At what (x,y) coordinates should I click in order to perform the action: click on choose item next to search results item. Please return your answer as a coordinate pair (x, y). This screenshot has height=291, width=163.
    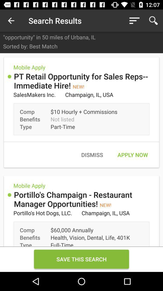
    Looking at the image, I should click on (134, 21).